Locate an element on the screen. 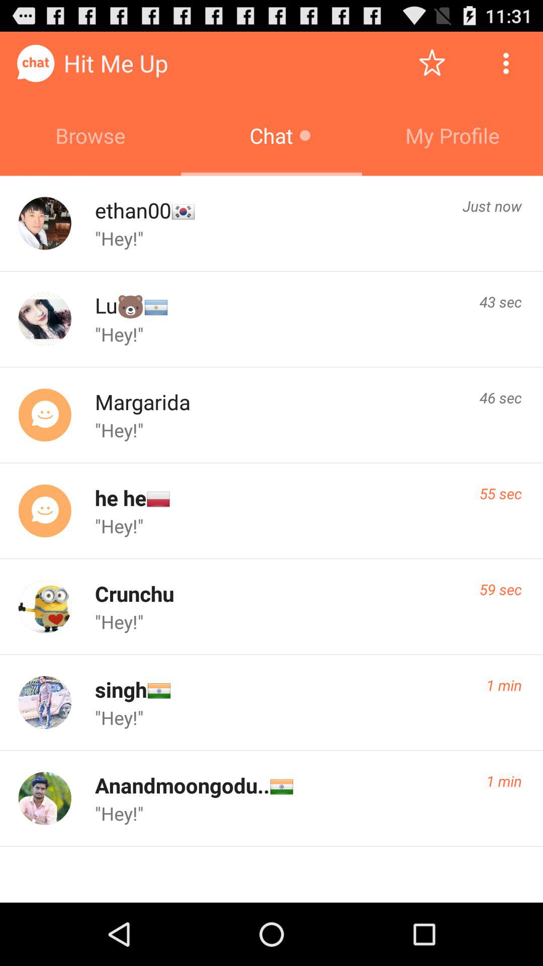 This screenshot has width=543, height=966. select item below the "hey!" icon is located at coordinates (134, 594).